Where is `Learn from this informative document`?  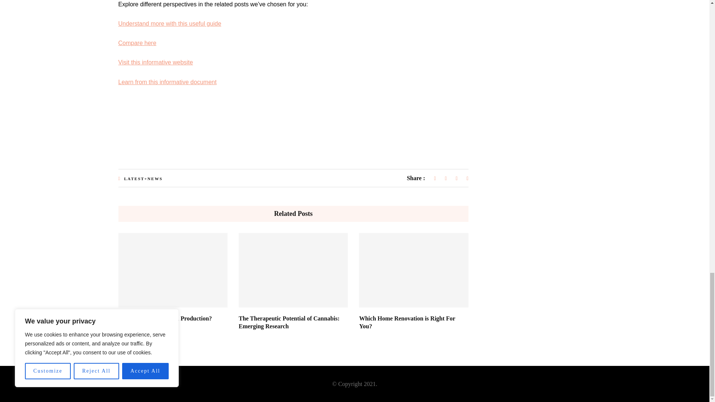 Learn from this informative document is located at coordinates (168, 82).